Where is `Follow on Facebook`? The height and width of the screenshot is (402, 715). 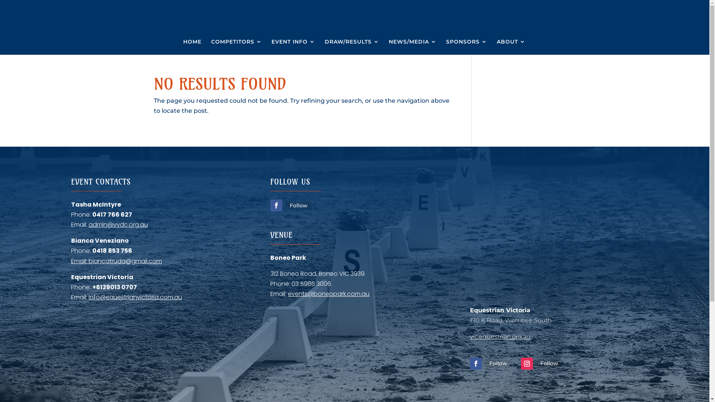 Follow on Facebook is located at coordinates (476, 364).